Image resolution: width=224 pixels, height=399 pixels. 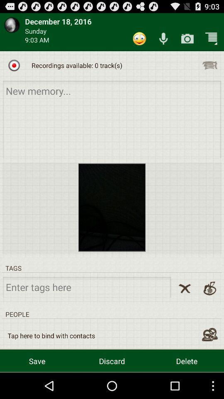 I want to click on click the camera icon on the web page, so click(x=187, y=38).